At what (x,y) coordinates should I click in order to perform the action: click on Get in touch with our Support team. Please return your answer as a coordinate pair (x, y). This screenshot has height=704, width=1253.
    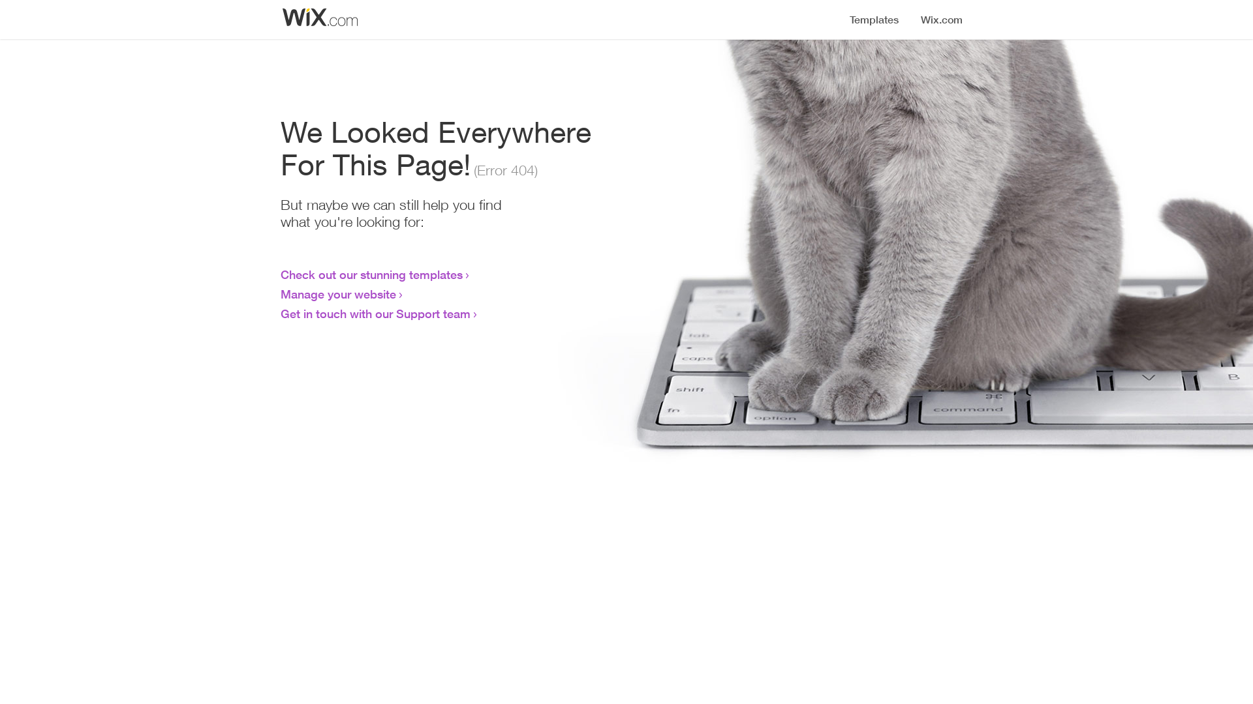
    Looking at the image, I should click on (376, 314).